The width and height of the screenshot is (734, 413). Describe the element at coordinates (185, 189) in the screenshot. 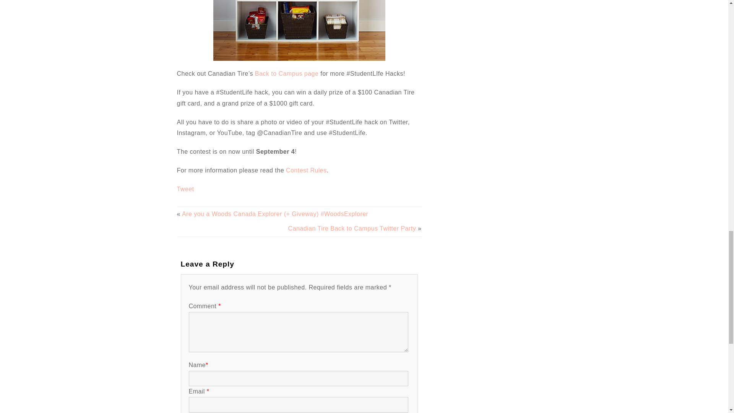

I see `Tweet` at that location.